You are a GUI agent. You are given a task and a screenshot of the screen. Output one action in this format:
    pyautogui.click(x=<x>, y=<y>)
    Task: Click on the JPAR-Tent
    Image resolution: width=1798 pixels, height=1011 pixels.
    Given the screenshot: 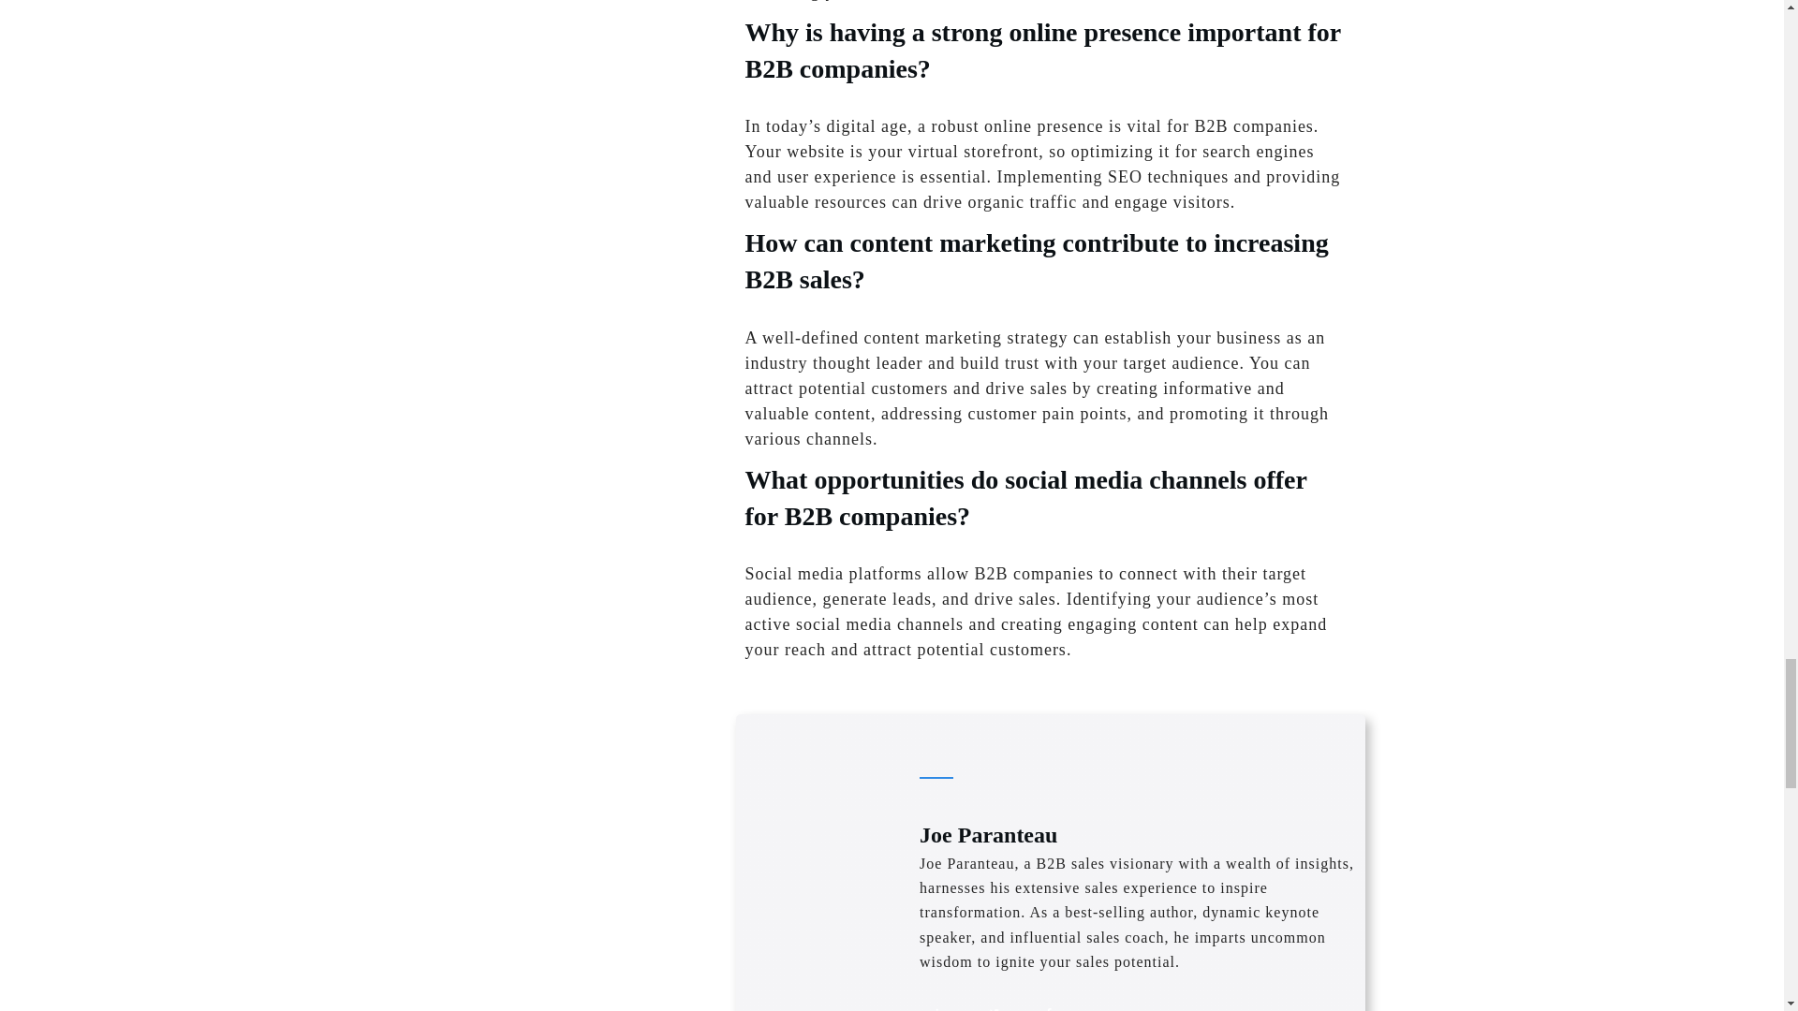 What is the action you would take?
    pyautogui.click(x=814, y=811)
    